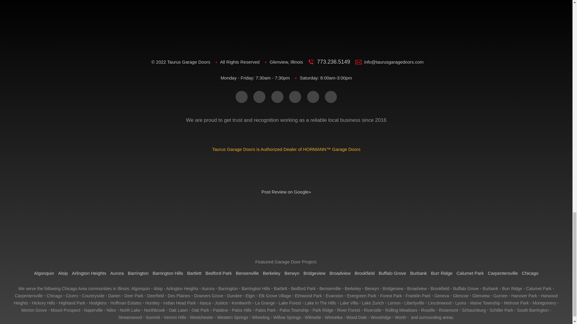 This screenshot has height=324, width=577. I want to click on email, so click(241, 97).